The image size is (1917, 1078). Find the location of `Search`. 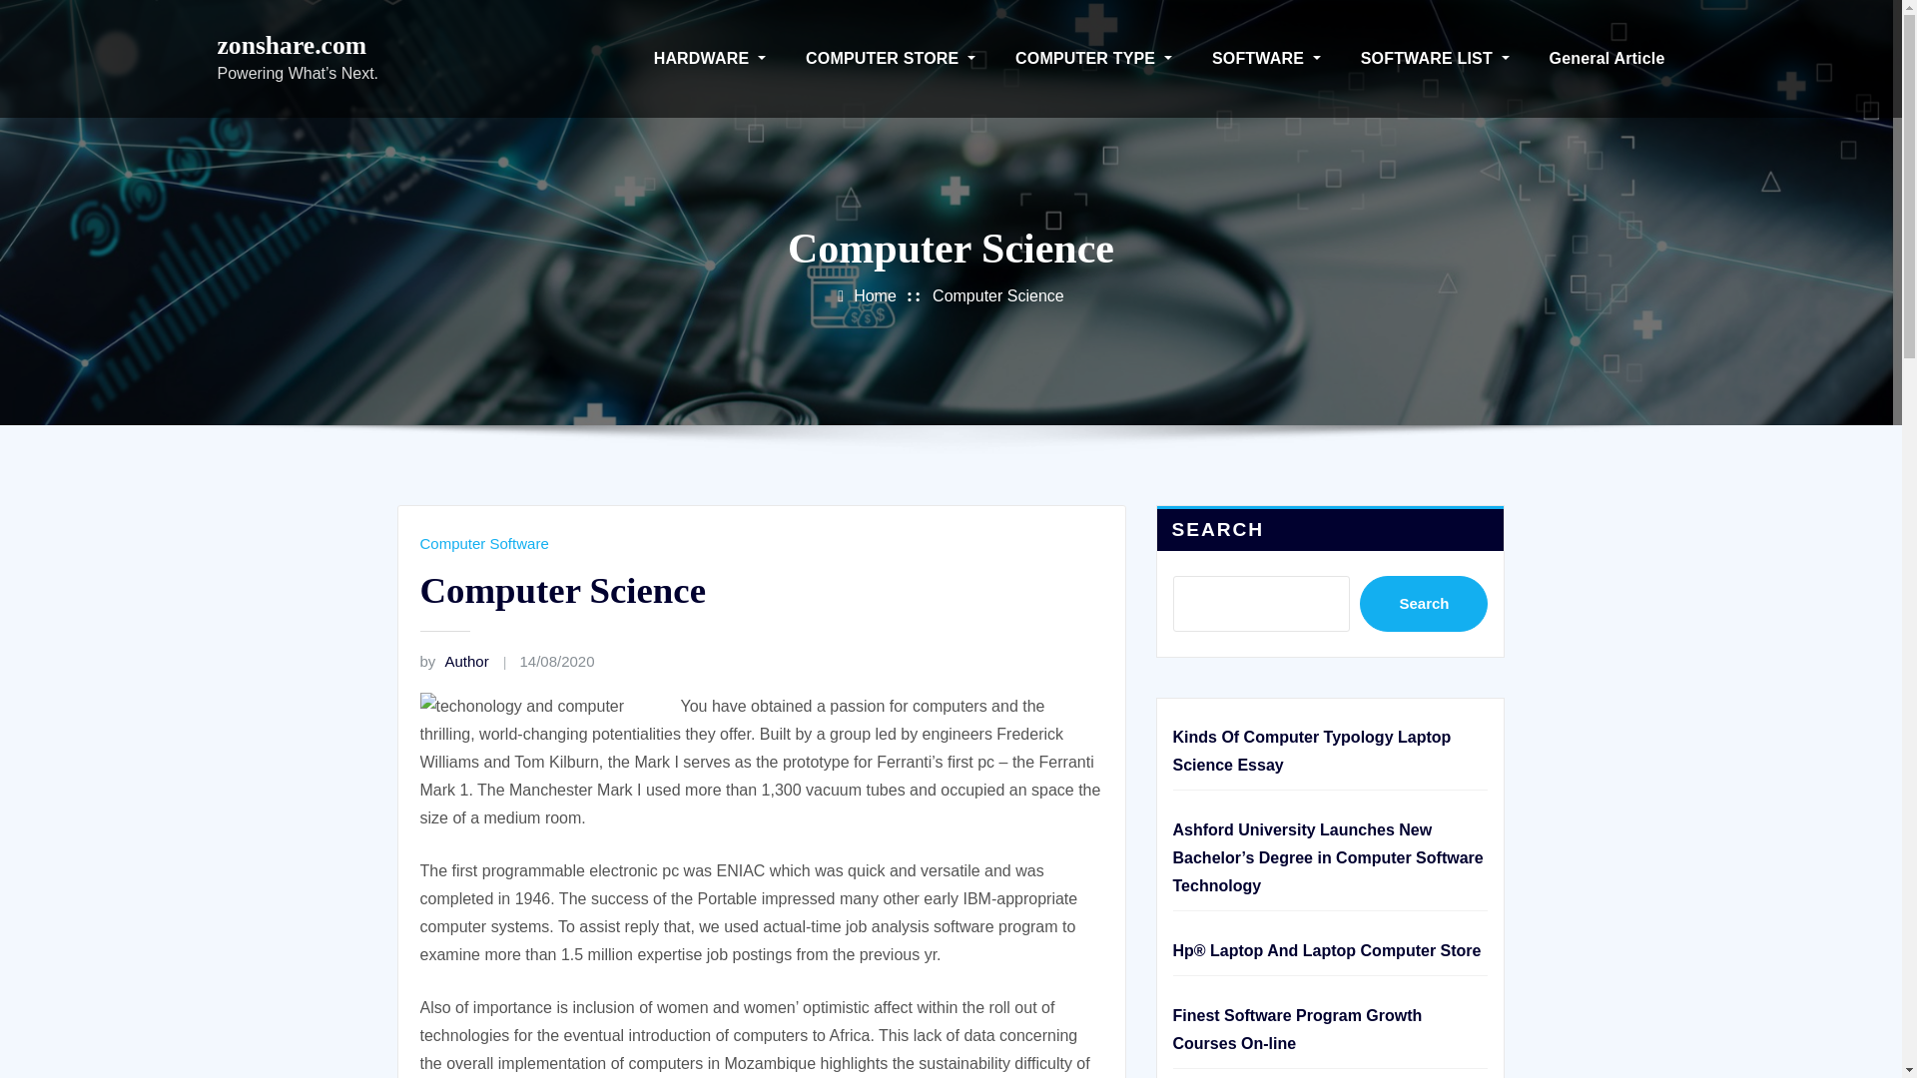

Search is located at coordinates (1423, 603).